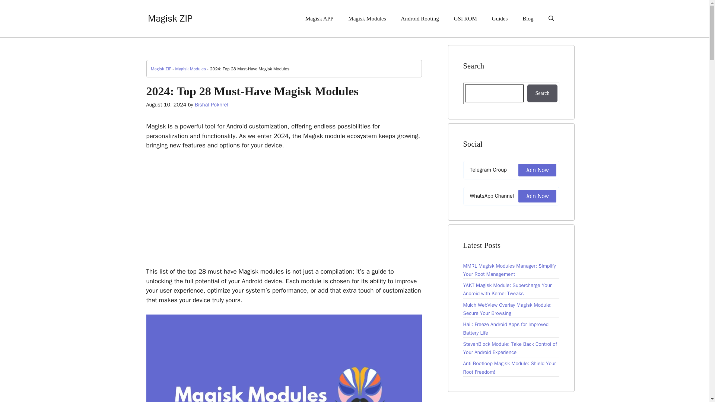  Describe the element at coordinates (320, 19) in the screenshot. I see `Magisk APP` at that location.